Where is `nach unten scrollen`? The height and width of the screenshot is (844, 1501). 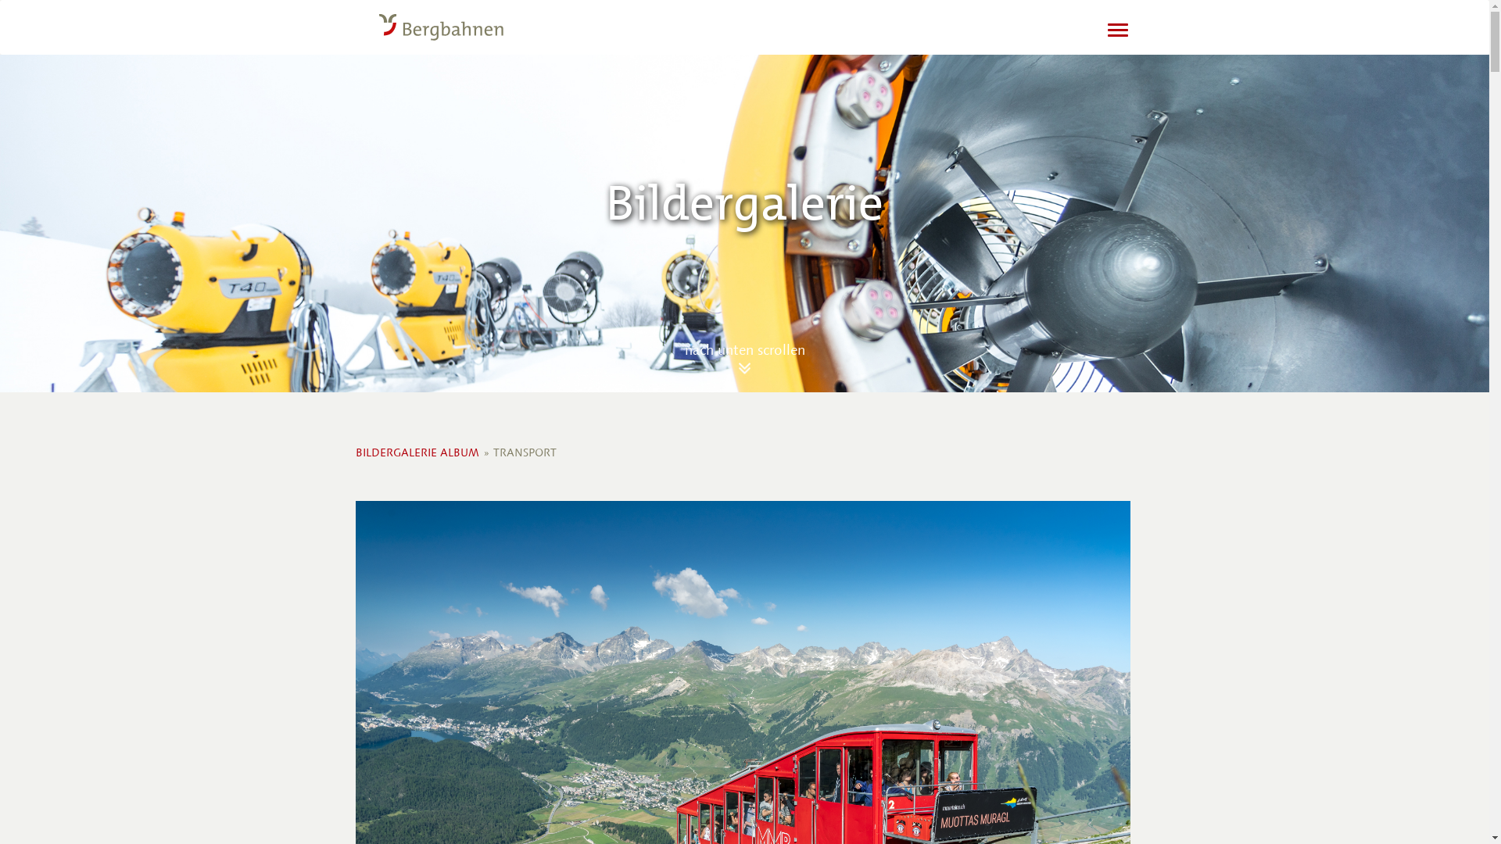 nach unten scrollen is located at coordinates (745, 350).